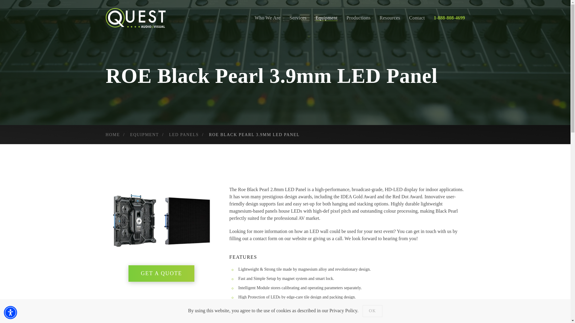  Describe the element at coordinates (326, 18) in the screenshot. I see `Equipment` at that location.